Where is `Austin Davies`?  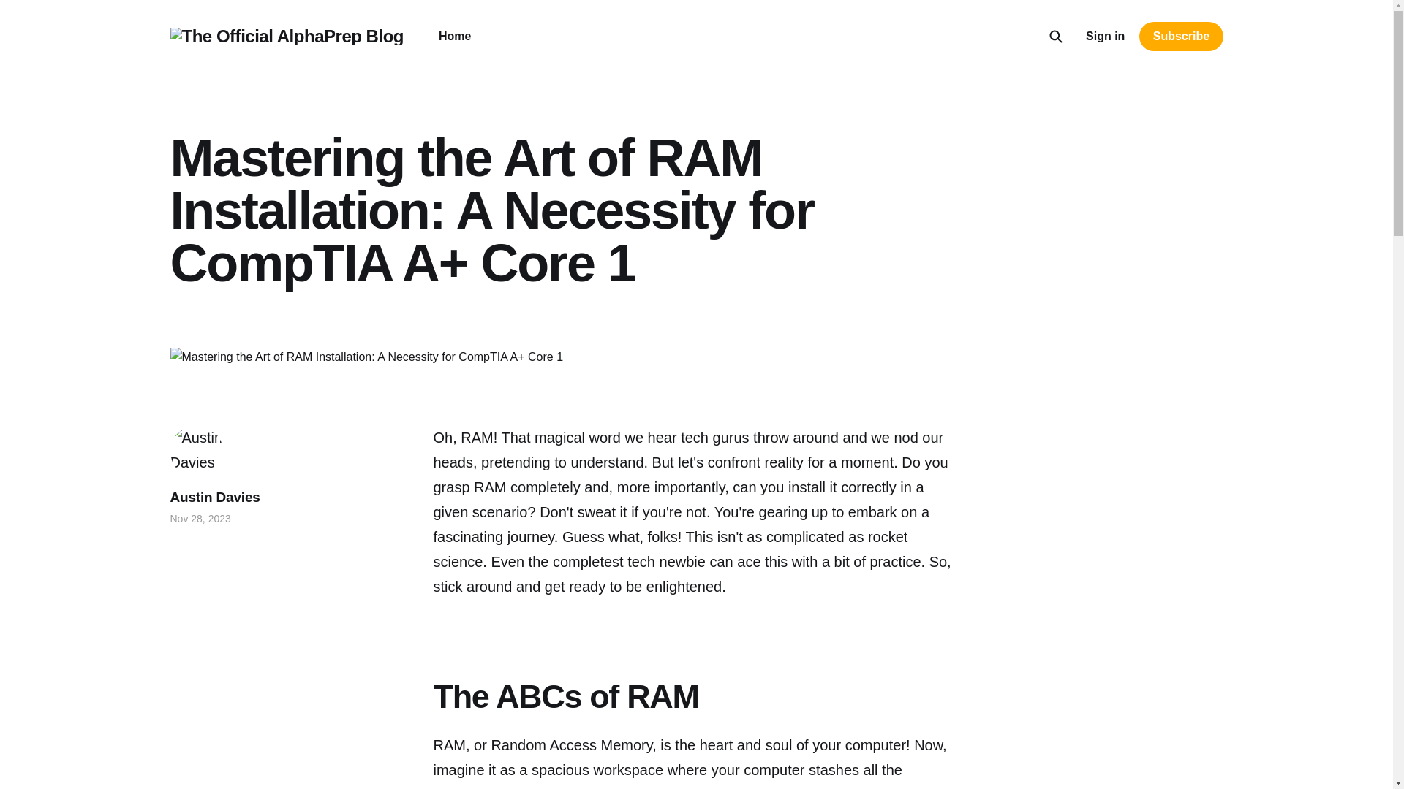
Austin Davies is located at coordinates (215, 497).